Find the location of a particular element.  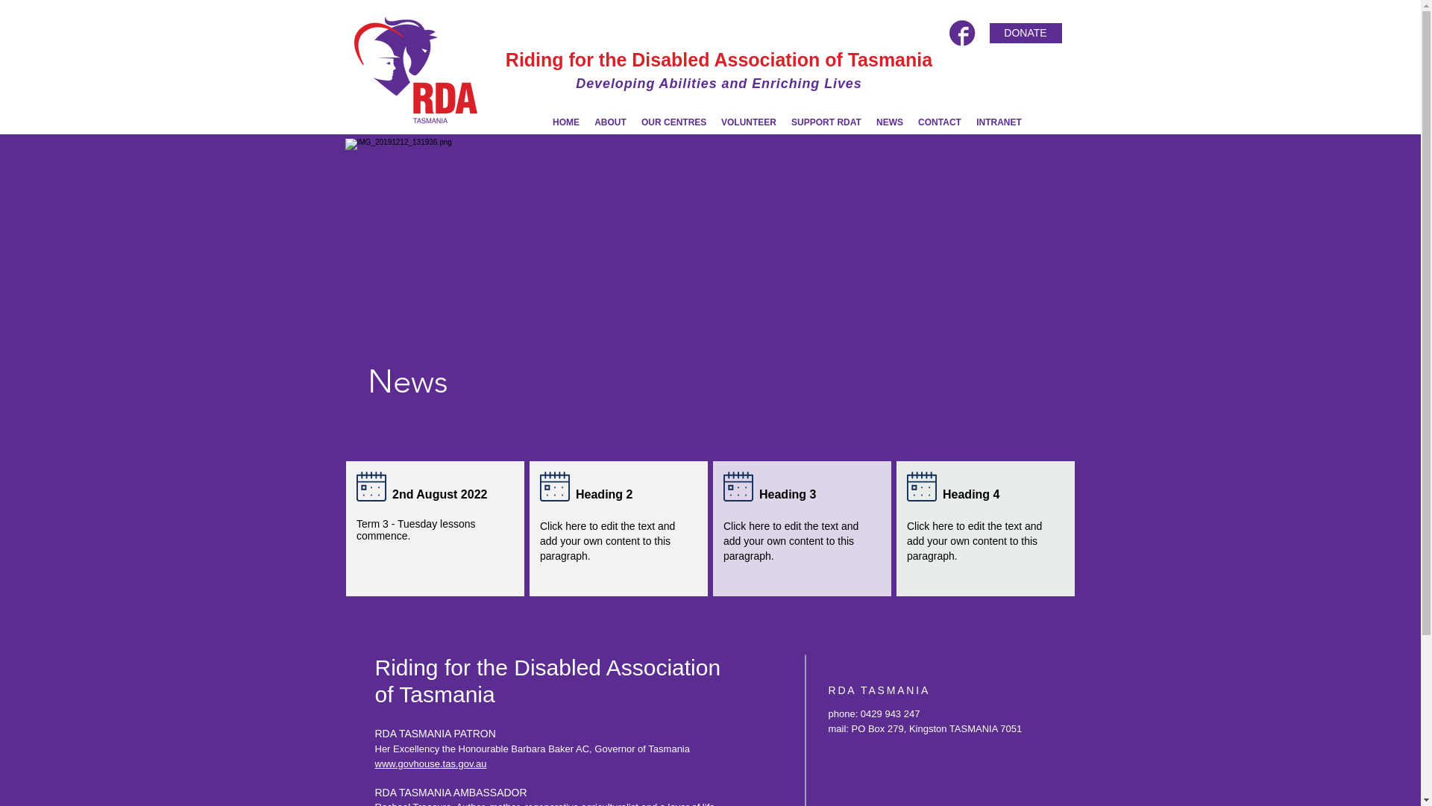

HOME is located at coordinates (566, 122).